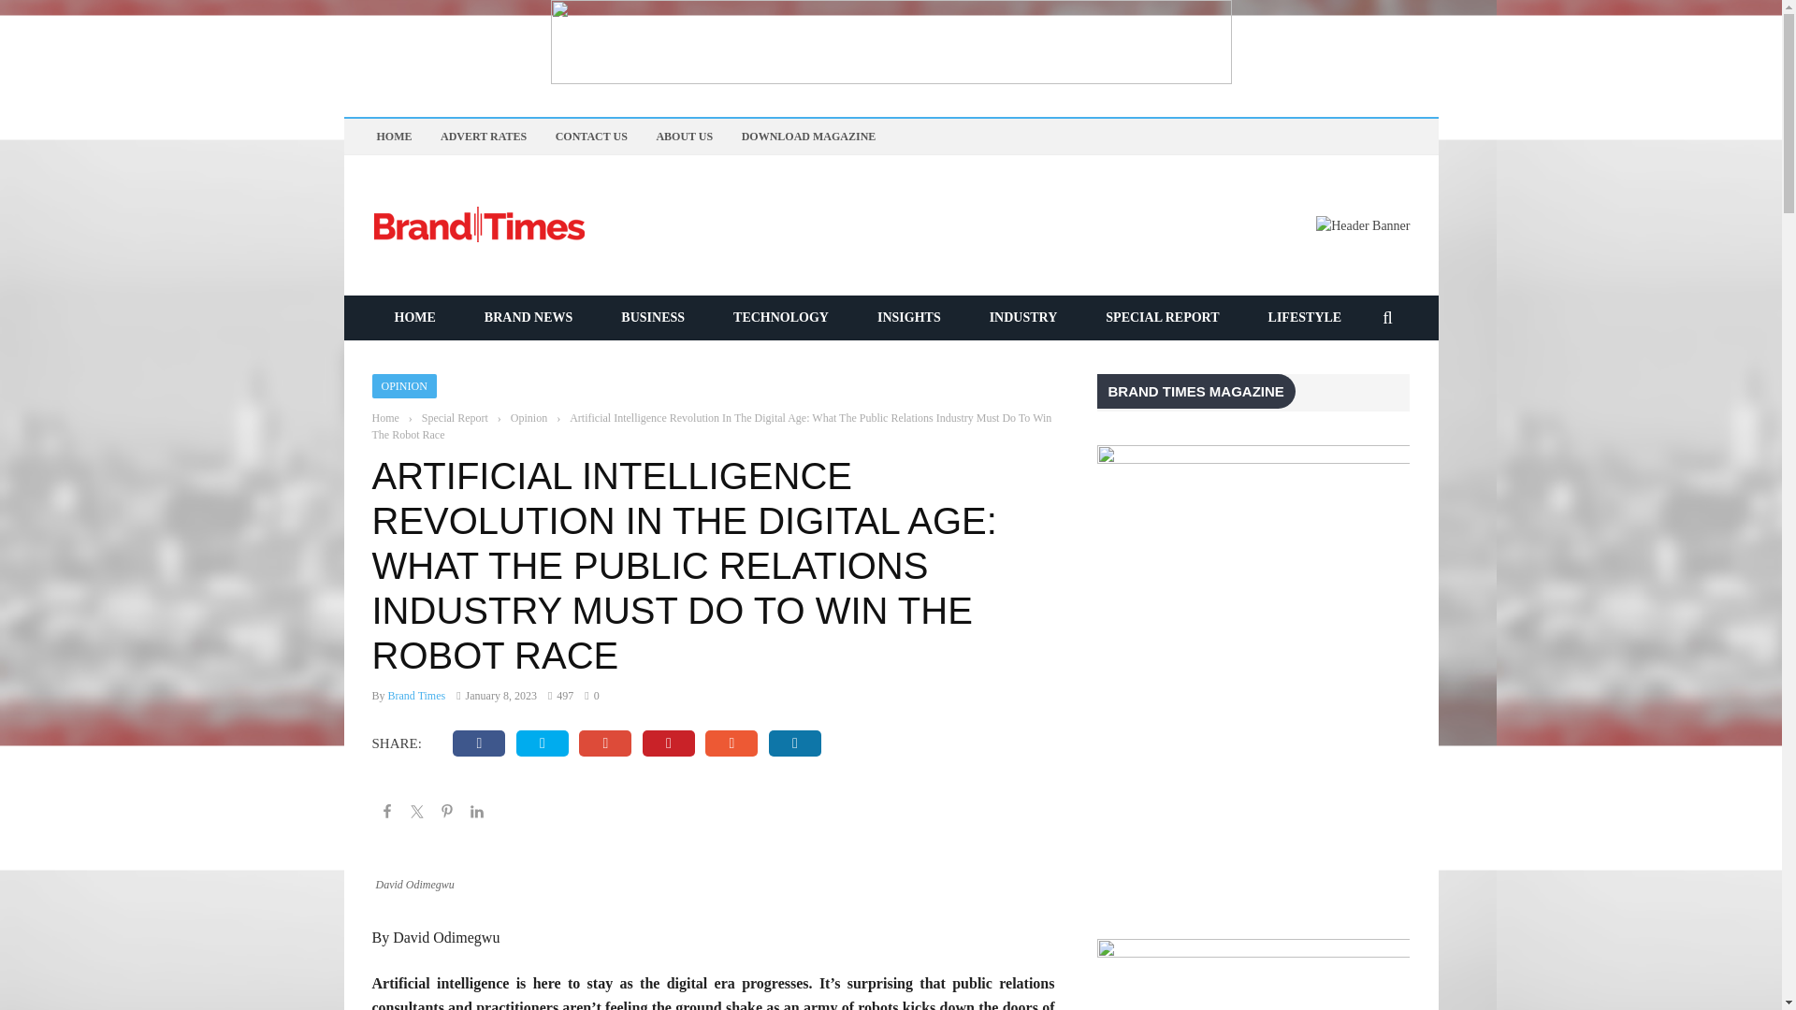  What do you see at coordinates (808, 137) in the screenshot?
I see `DOWNLOAD MAGAZINE` at bounding box center [808, 137].